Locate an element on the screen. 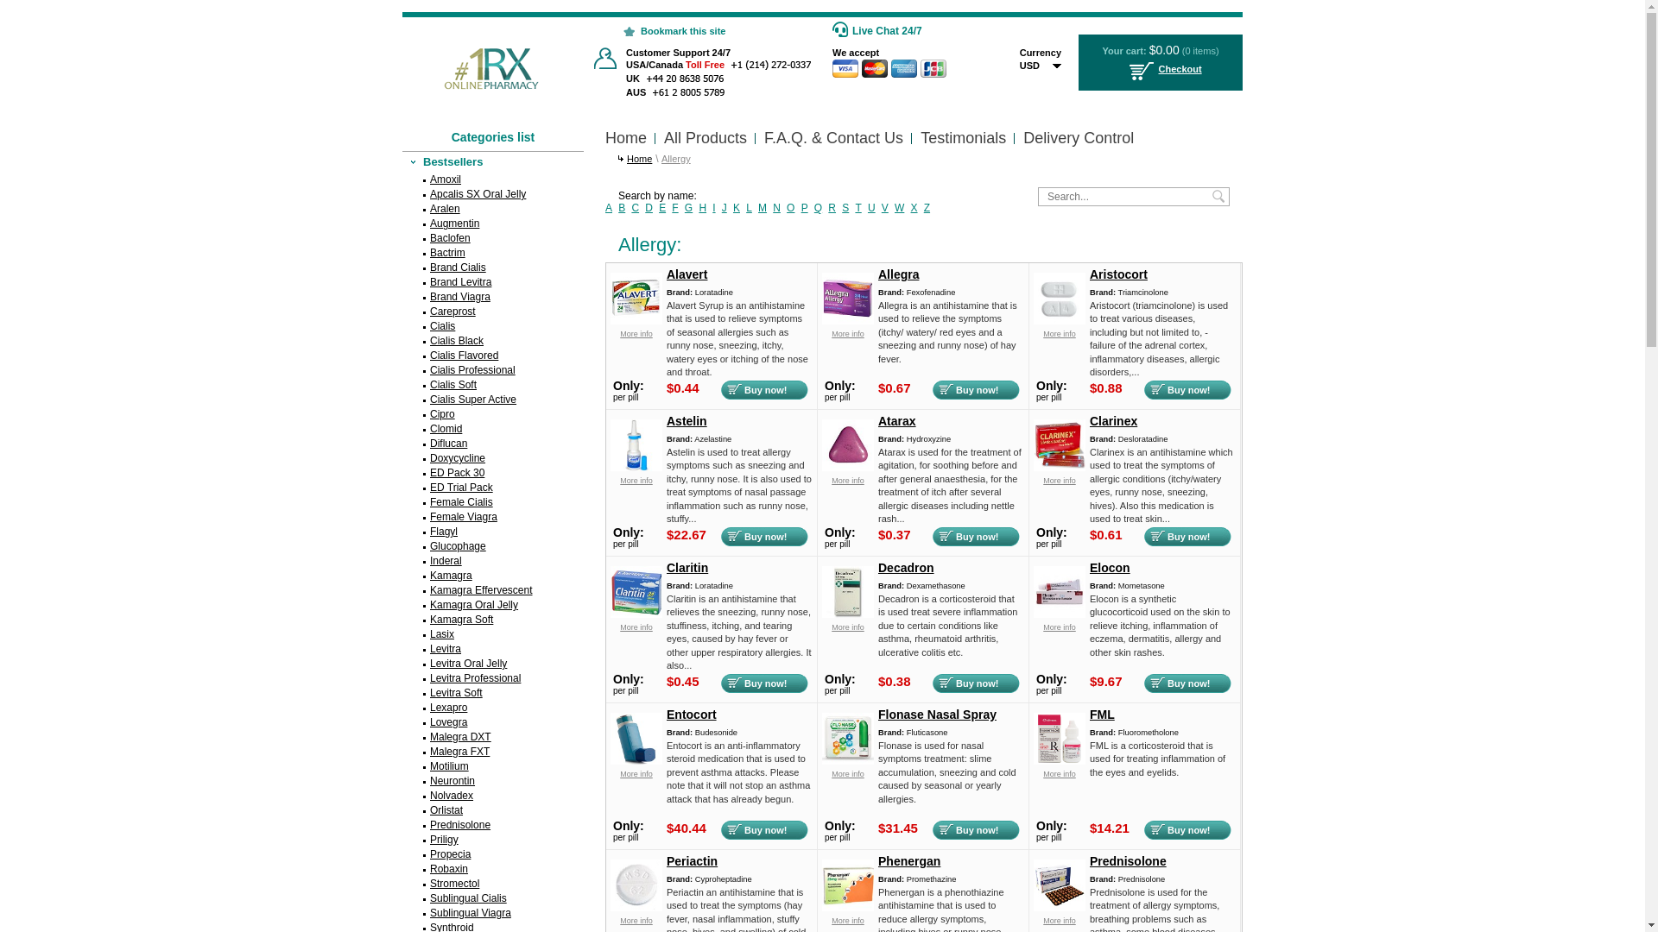 The image size is (1658, 932). Levitra is located at coordinates (493, 649).